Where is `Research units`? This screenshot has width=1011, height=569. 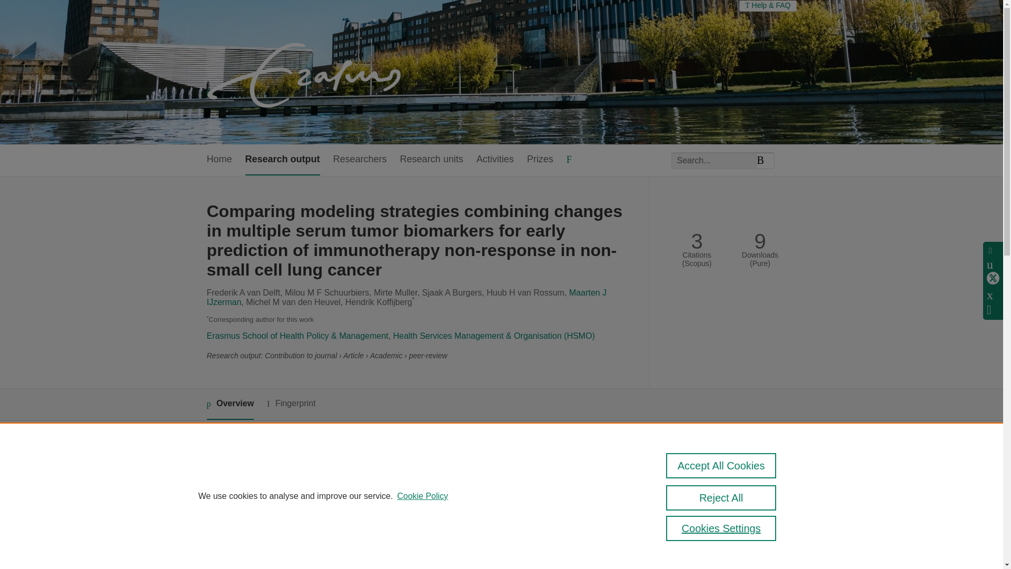
Research units is located at coordinates (432, 160).